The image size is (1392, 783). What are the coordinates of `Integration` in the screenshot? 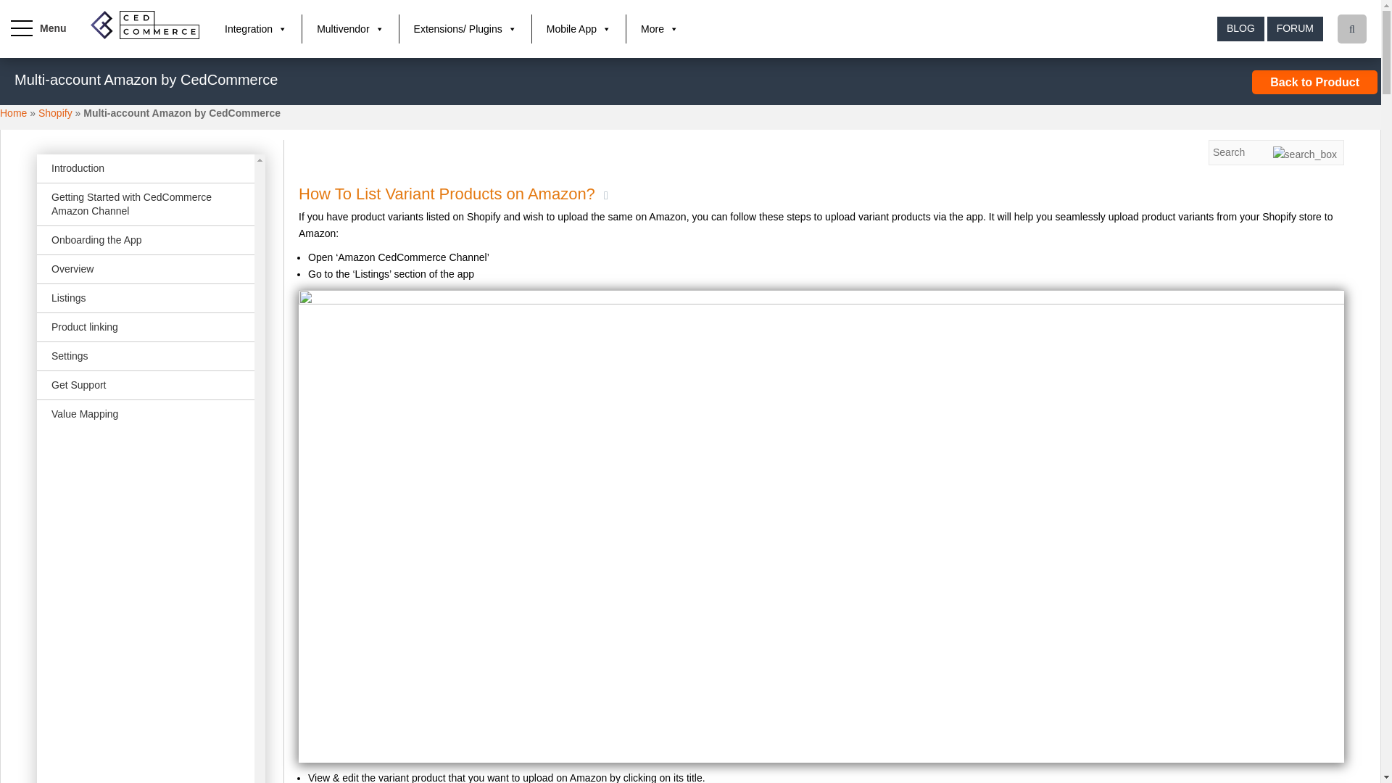 It's located at (255, 29).